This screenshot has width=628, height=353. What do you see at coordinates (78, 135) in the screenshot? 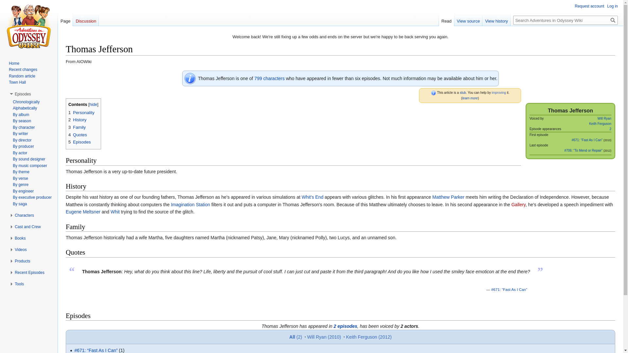
I see `4 Quotes` at bounding box center [78, 135].